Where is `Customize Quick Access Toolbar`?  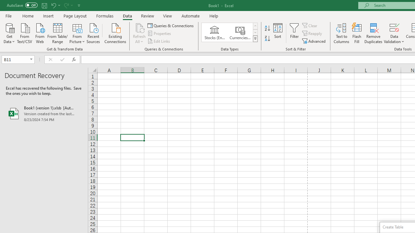
Customize Quick Access Toolbar is located at coordinates (79, 5).